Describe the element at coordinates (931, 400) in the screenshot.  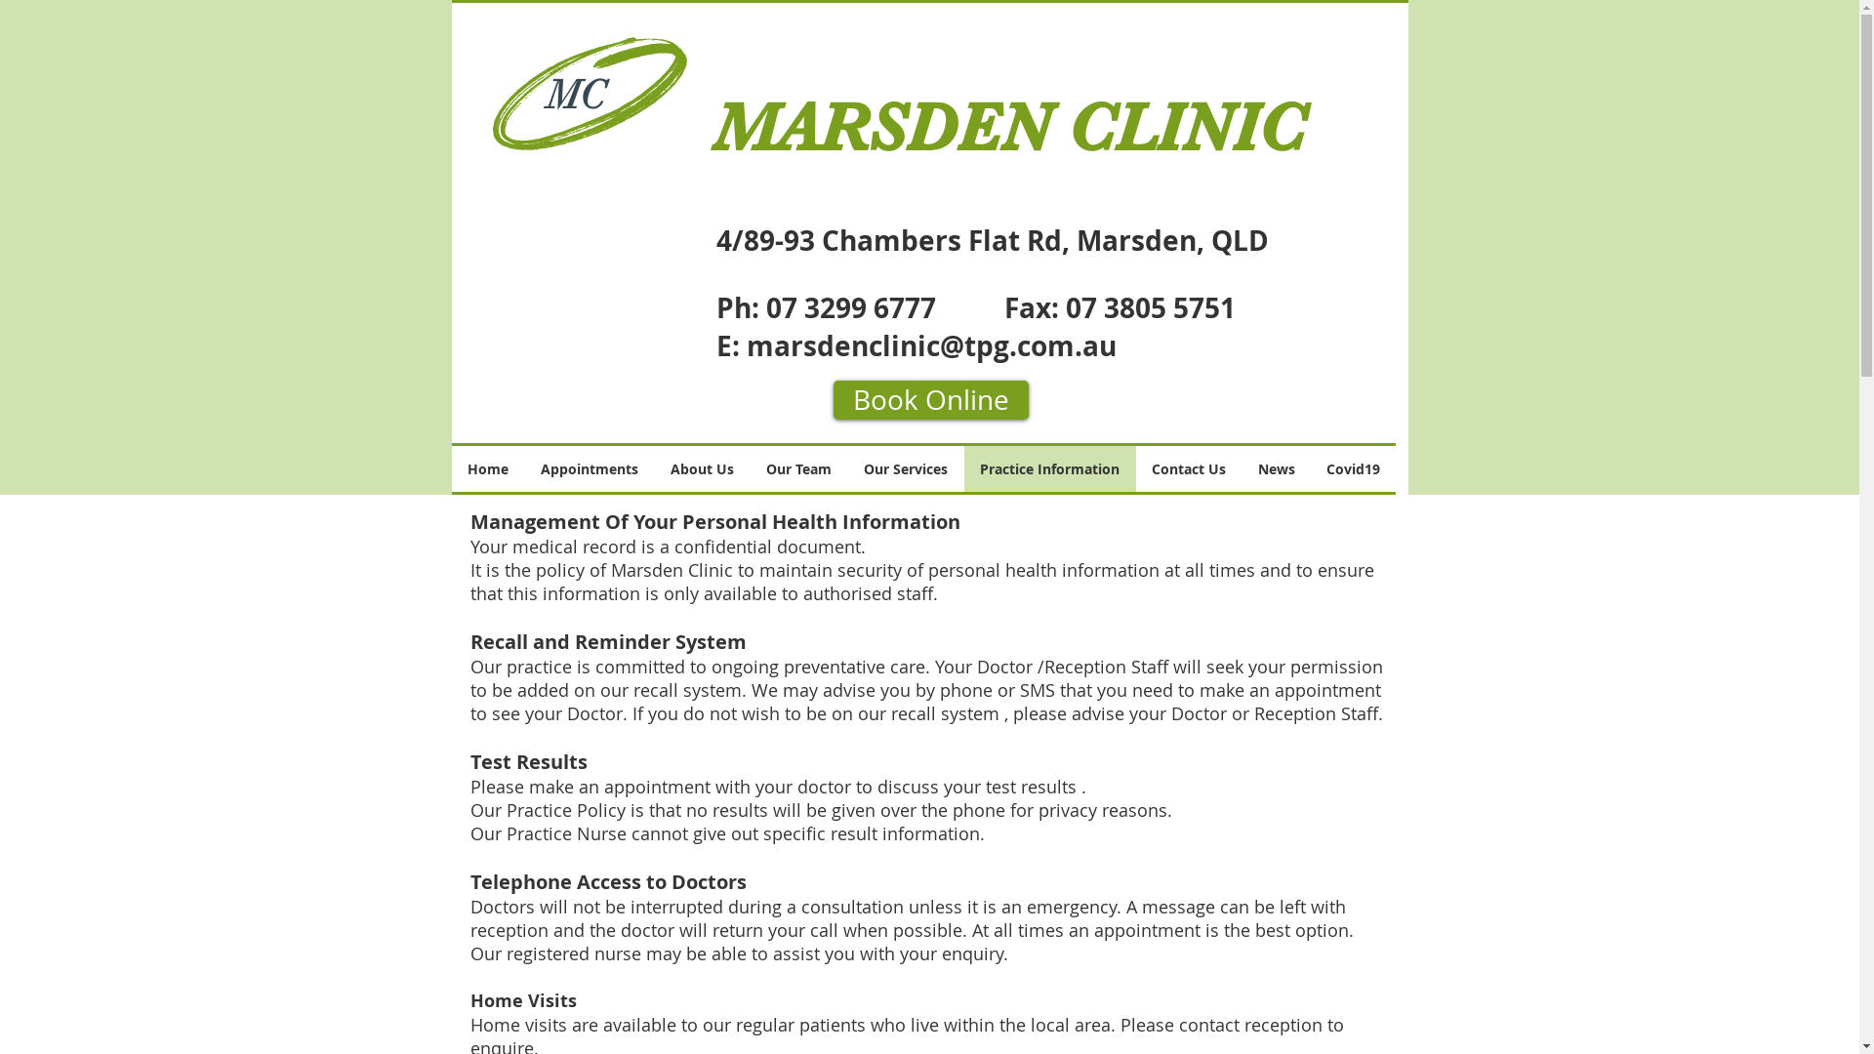
I see `Book Online` at that location.